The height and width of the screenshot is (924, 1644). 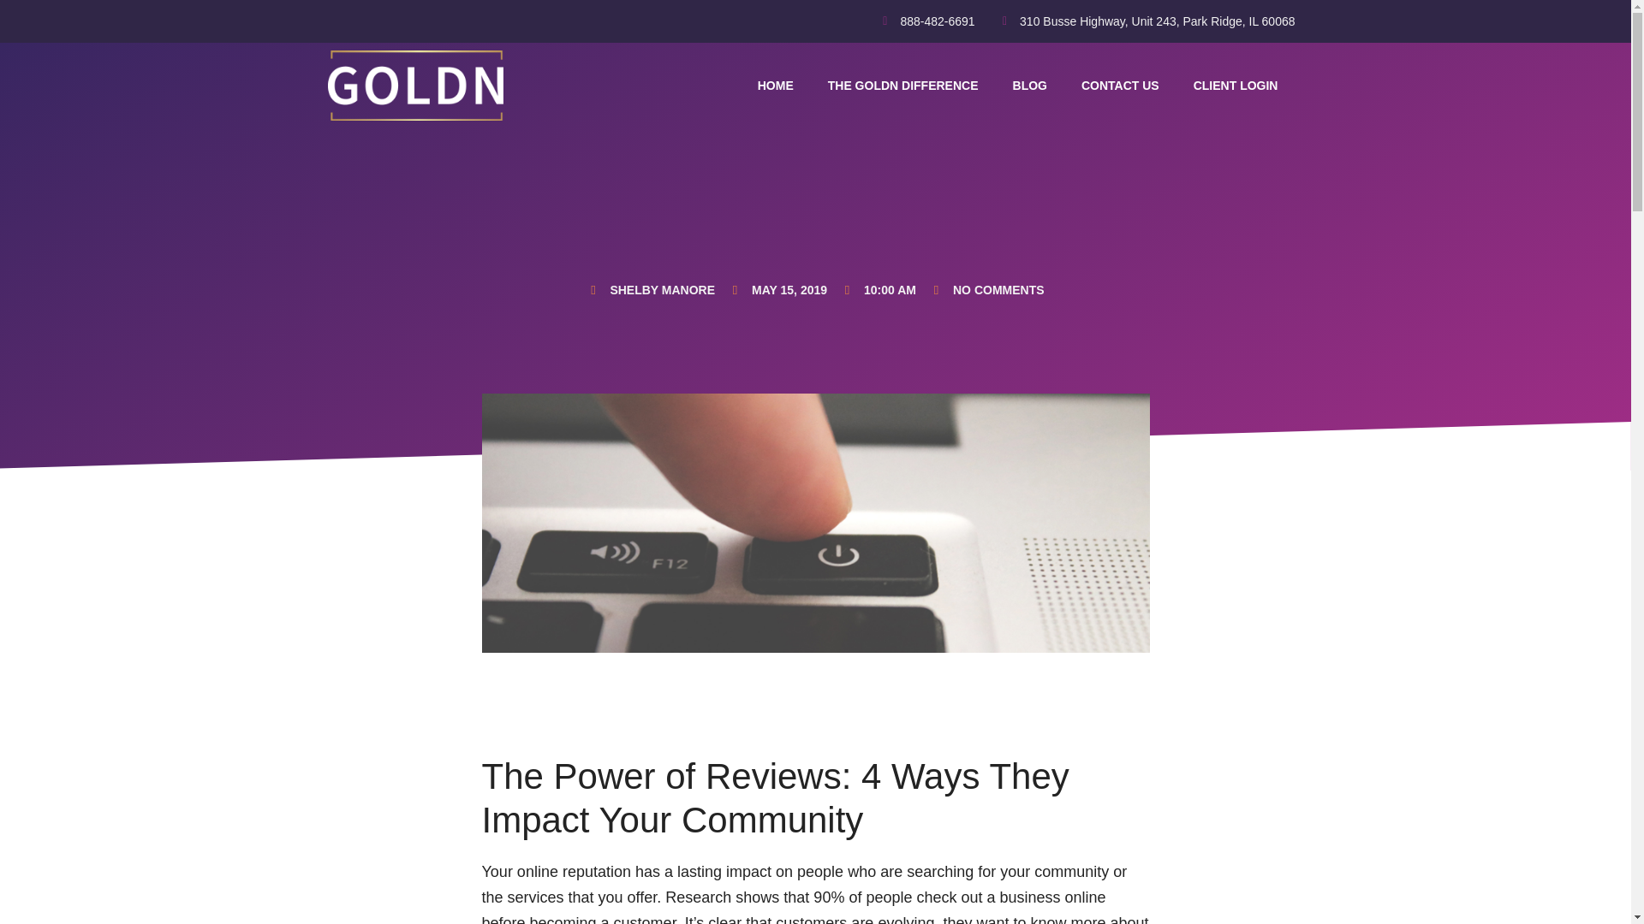 I want to click on BLOG, so click(x=1029, y=86).